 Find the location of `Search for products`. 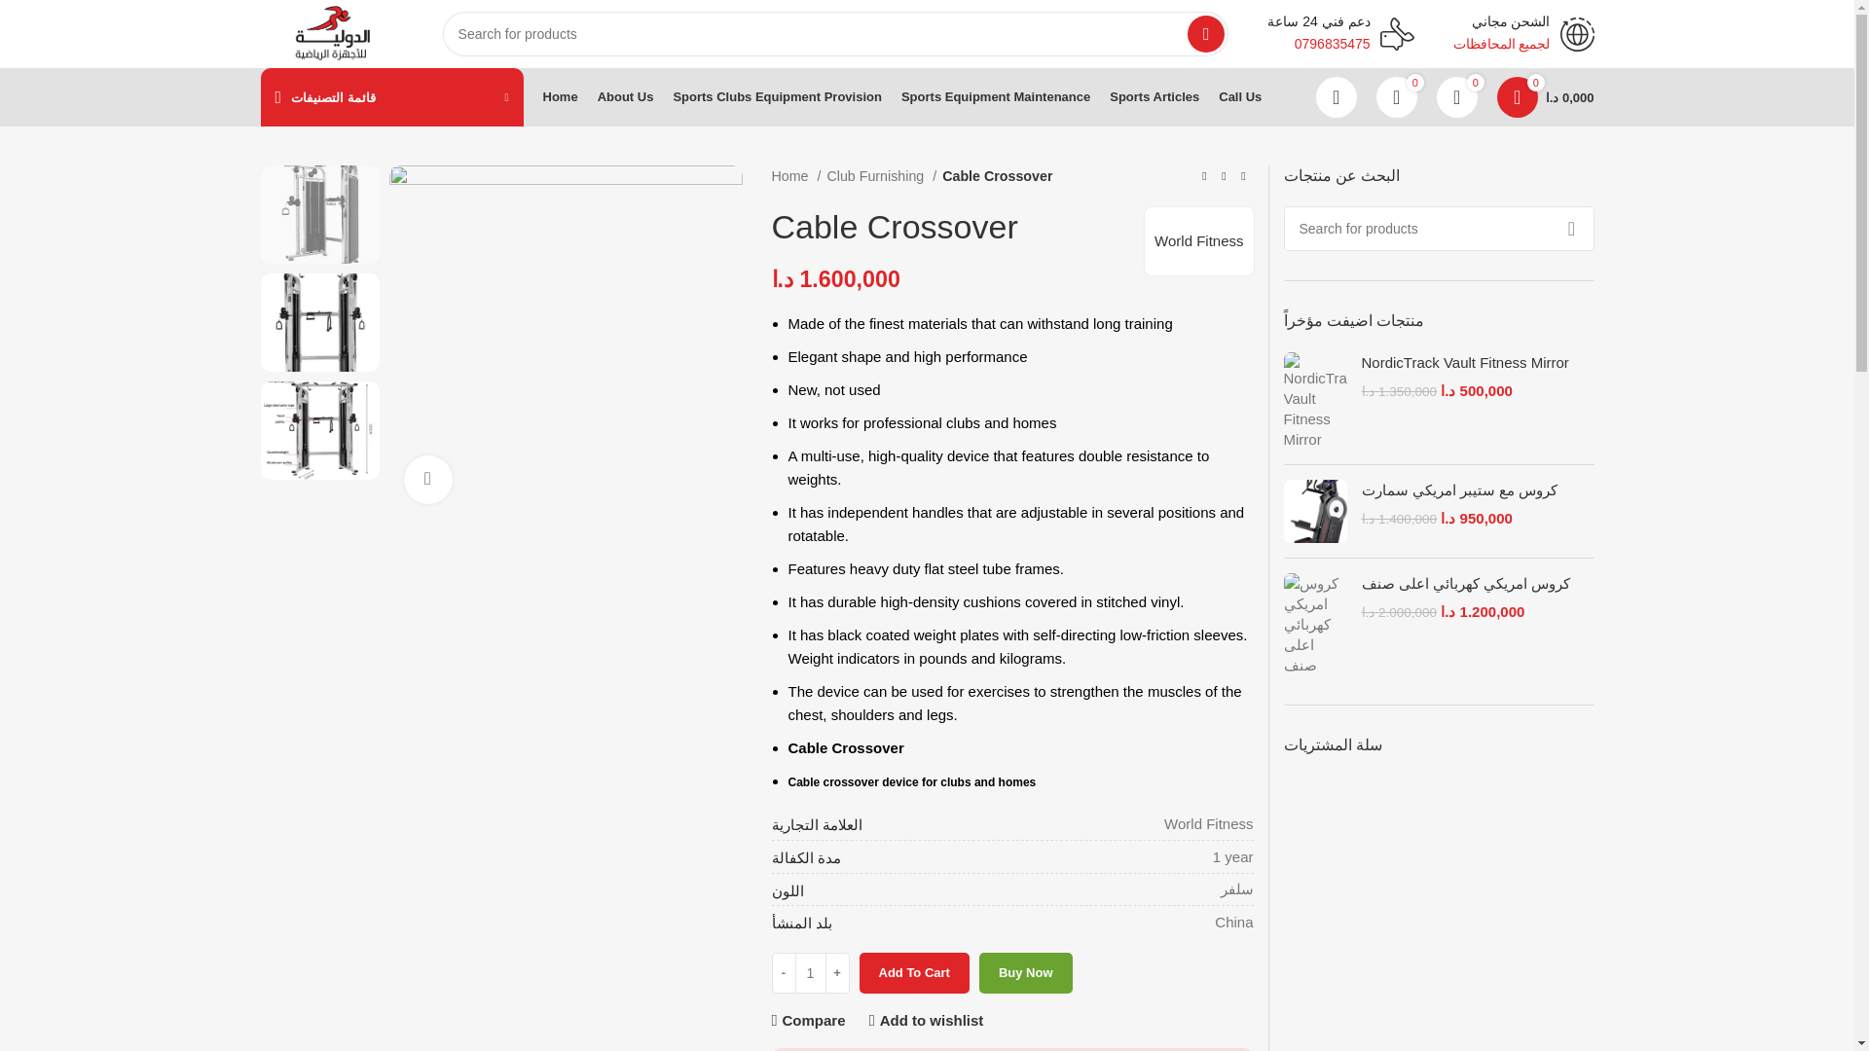

Search for products is located at coordinates (836, 33).